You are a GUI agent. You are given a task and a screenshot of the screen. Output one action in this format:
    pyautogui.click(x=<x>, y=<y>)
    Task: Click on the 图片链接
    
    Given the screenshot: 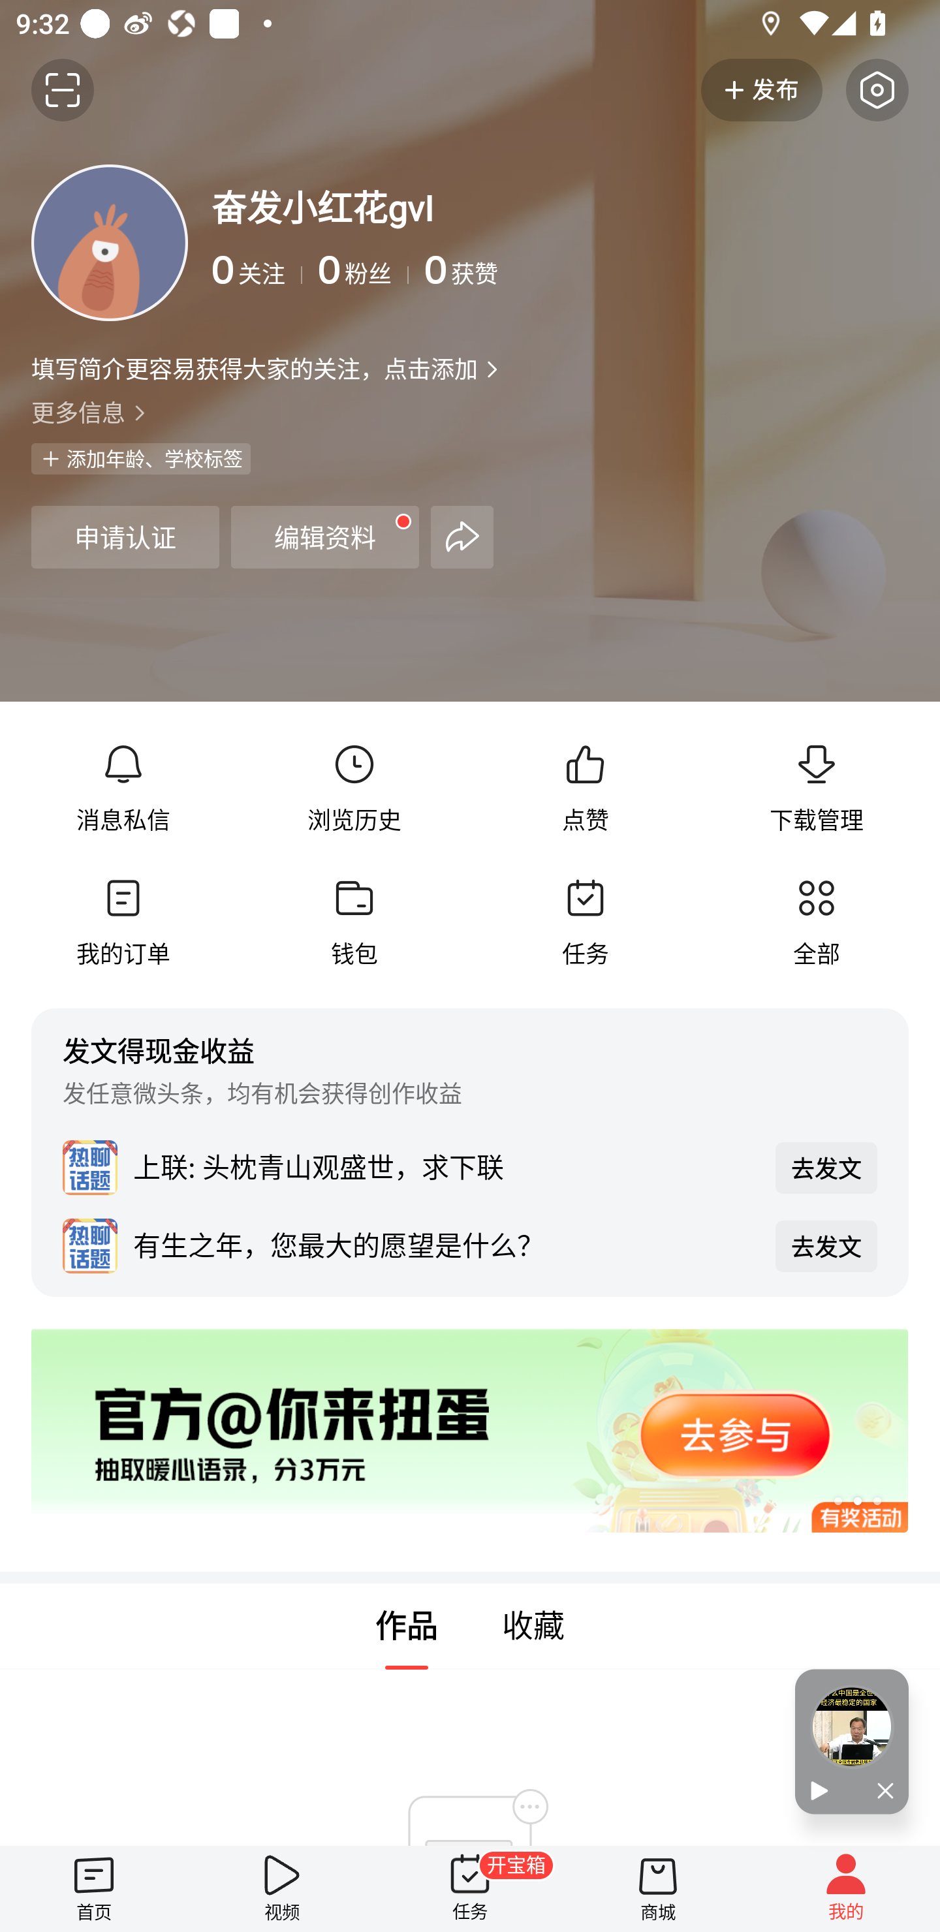 What is the action you would take?
    pyautogui.click(x=454, y=1431)
    